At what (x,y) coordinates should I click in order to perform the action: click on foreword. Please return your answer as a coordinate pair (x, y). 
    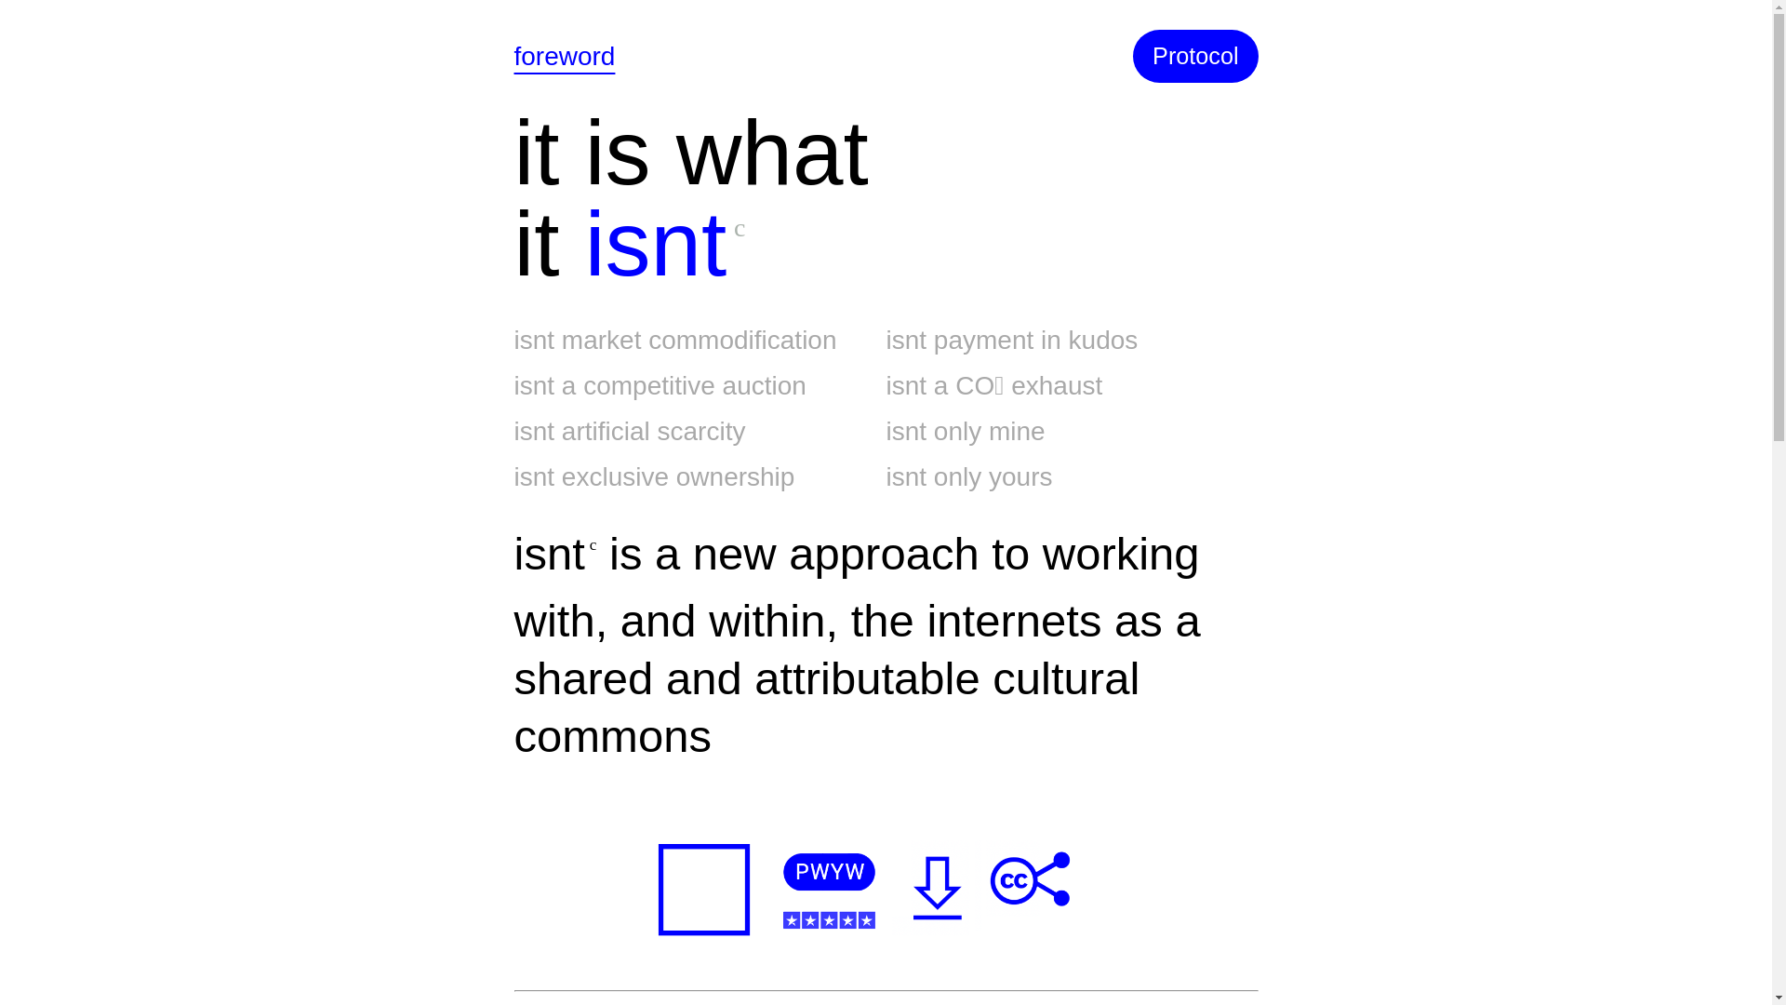
    Looking at the image, I should click on (564, 56).